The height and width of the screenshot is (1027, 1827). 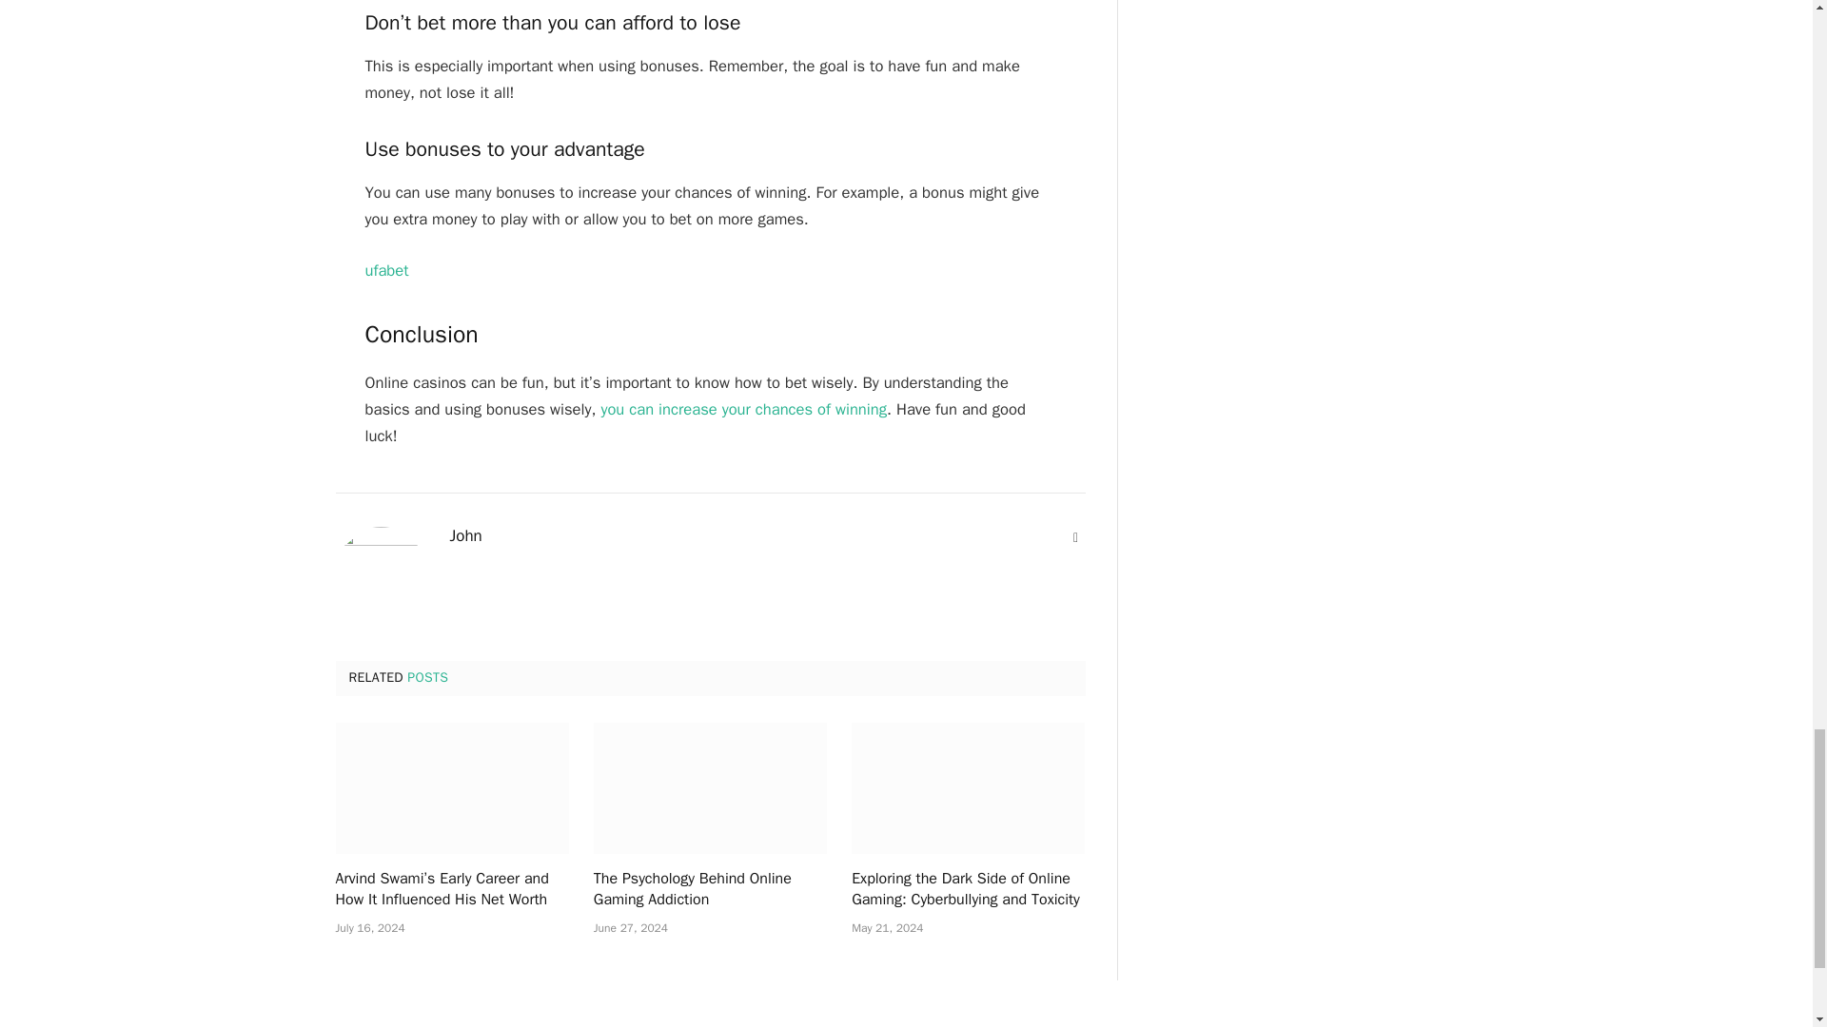 What do you see at coordinates (465, 536) in the screenshot?
I see `John` at bounding box center [465, 536].